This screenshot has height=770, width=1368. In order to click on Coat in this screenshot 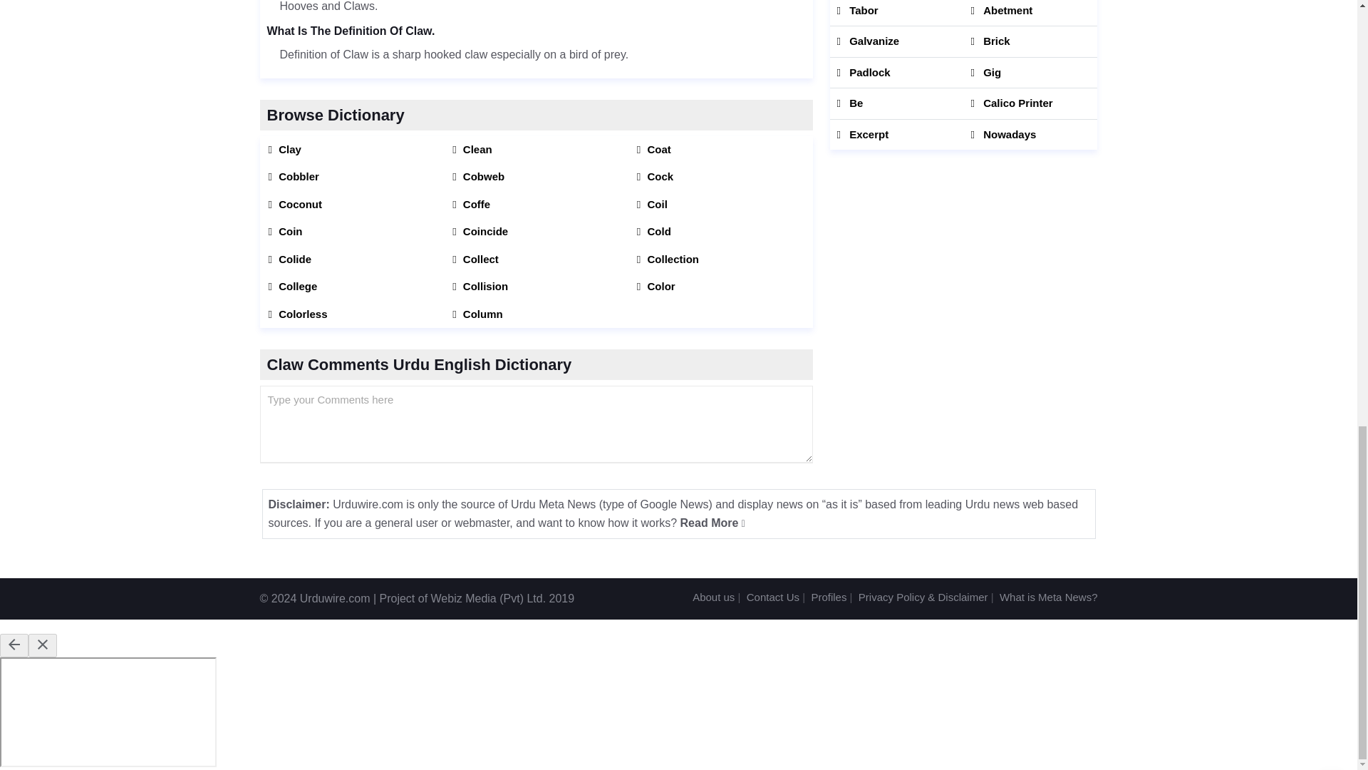, I will do `click(720, 149)`.